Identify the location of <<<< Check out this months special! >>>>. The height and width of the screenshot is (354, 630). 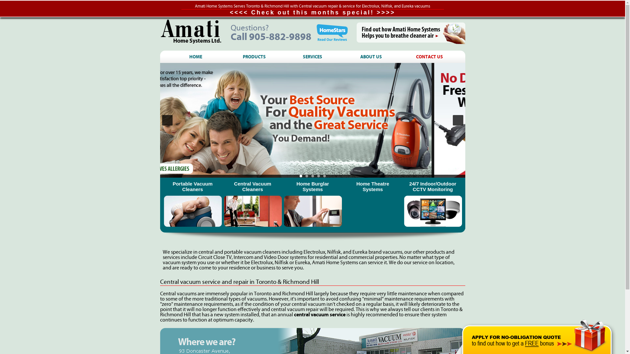
(312, 12).